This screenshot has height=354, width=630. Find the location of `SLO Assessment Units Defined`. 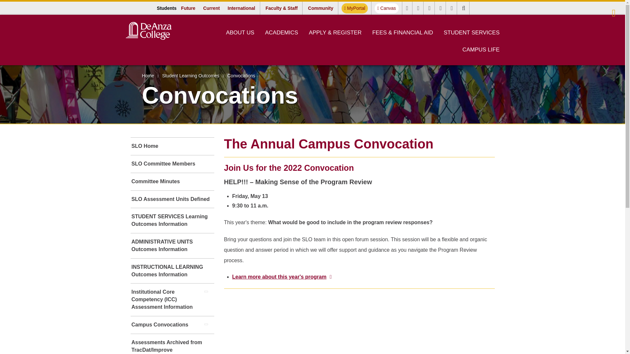

SLO Assessment Units Defined is located at coordinates (172, 199).